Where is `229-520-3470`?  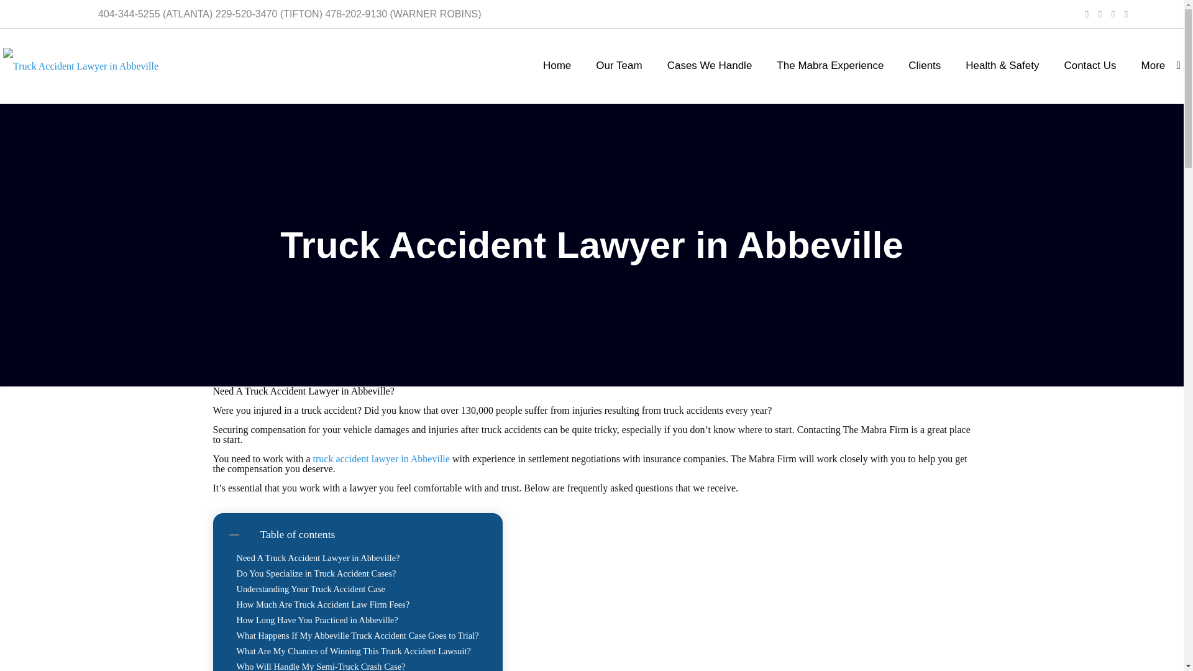 229-520-3470 is located at coordinates (247, 14).